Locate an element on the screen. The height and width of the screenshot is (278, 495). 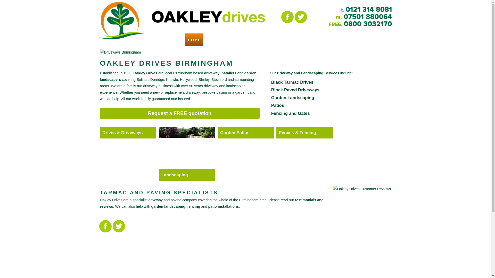
TESTIMONIALS is located at coordinates (340, 40).